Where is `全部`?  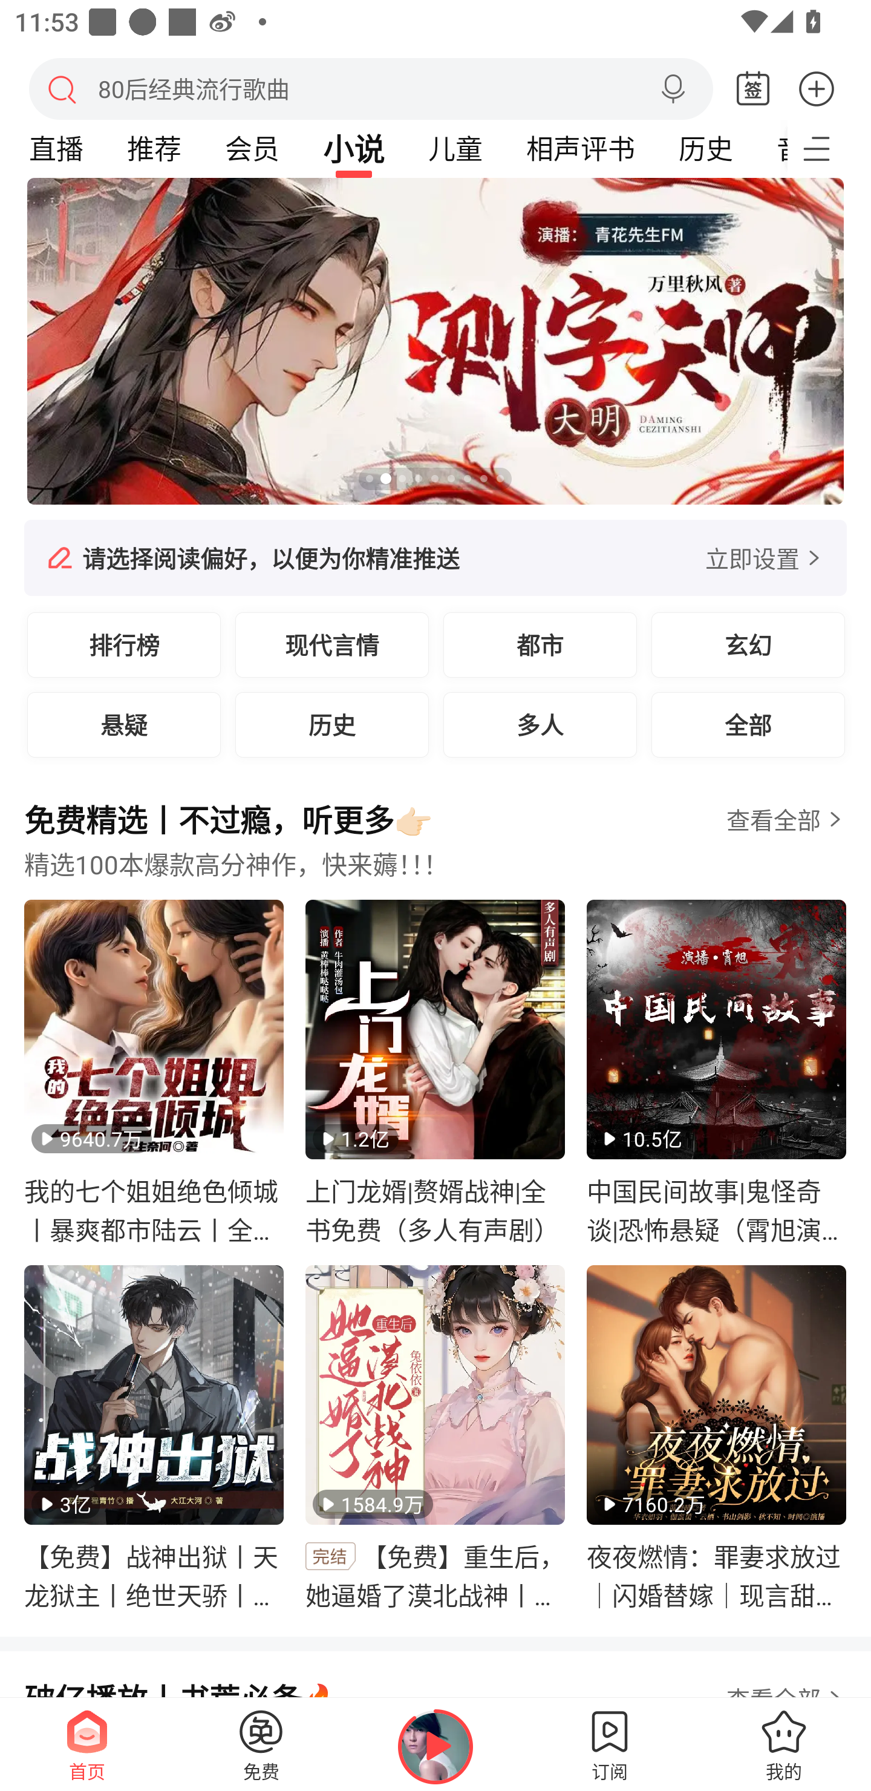 全部 is located at coordinates (748, 724).